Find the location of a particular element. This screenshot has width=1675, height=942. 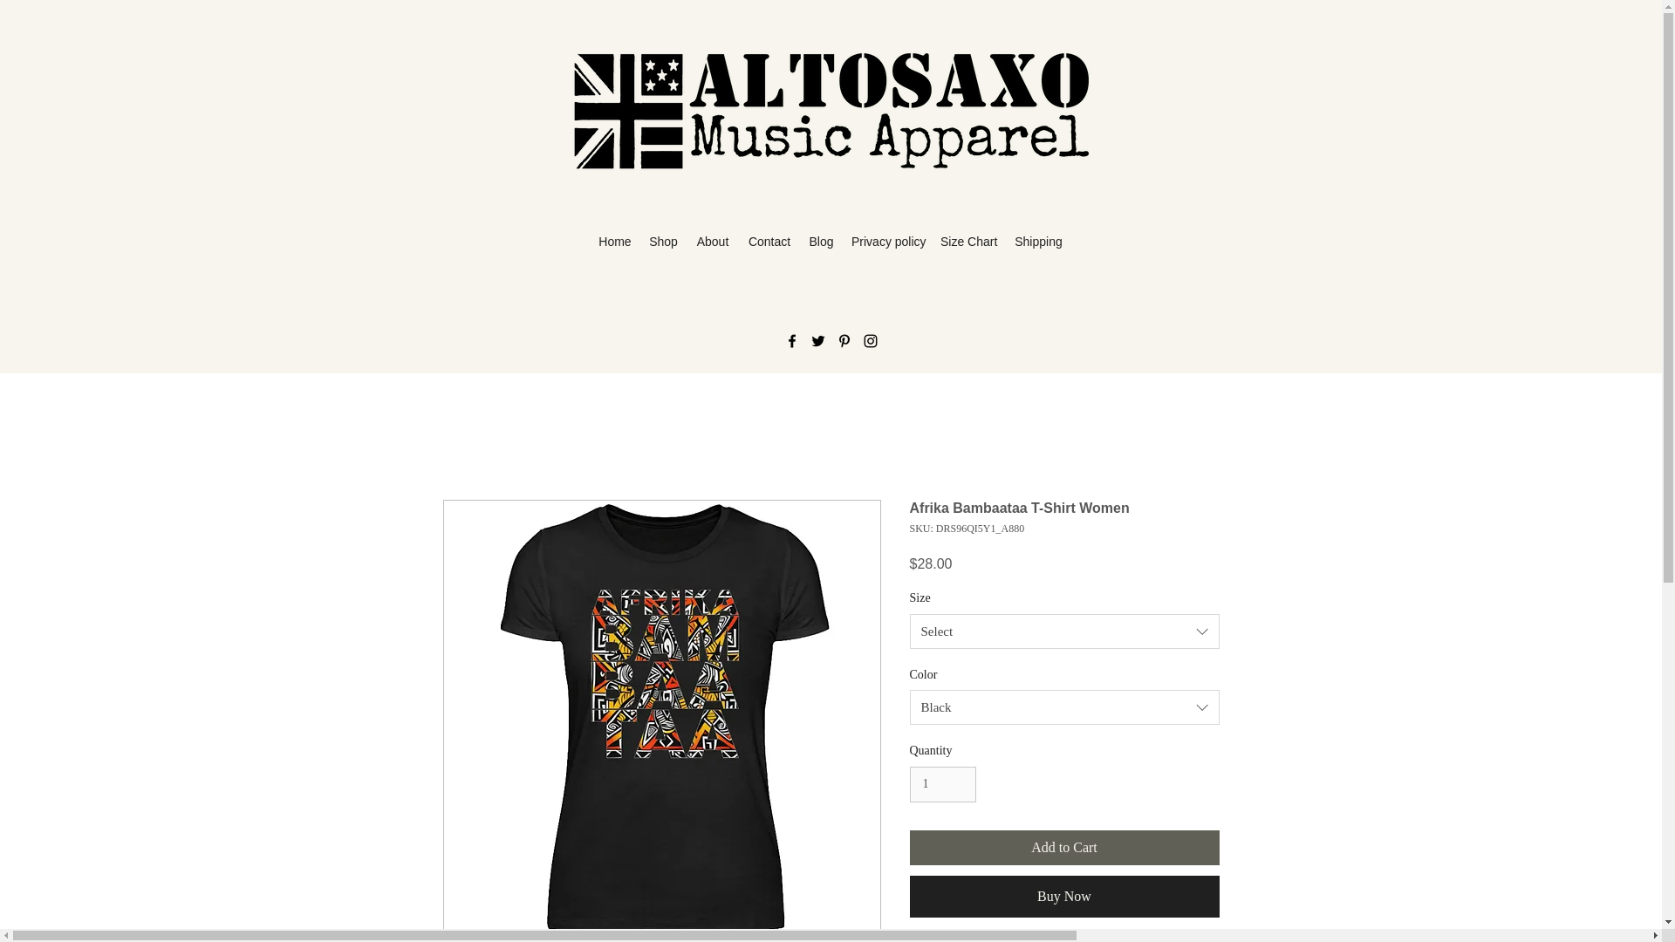

altosaxo LOGO PNG 1900.png is located at coordinates (831, 112).